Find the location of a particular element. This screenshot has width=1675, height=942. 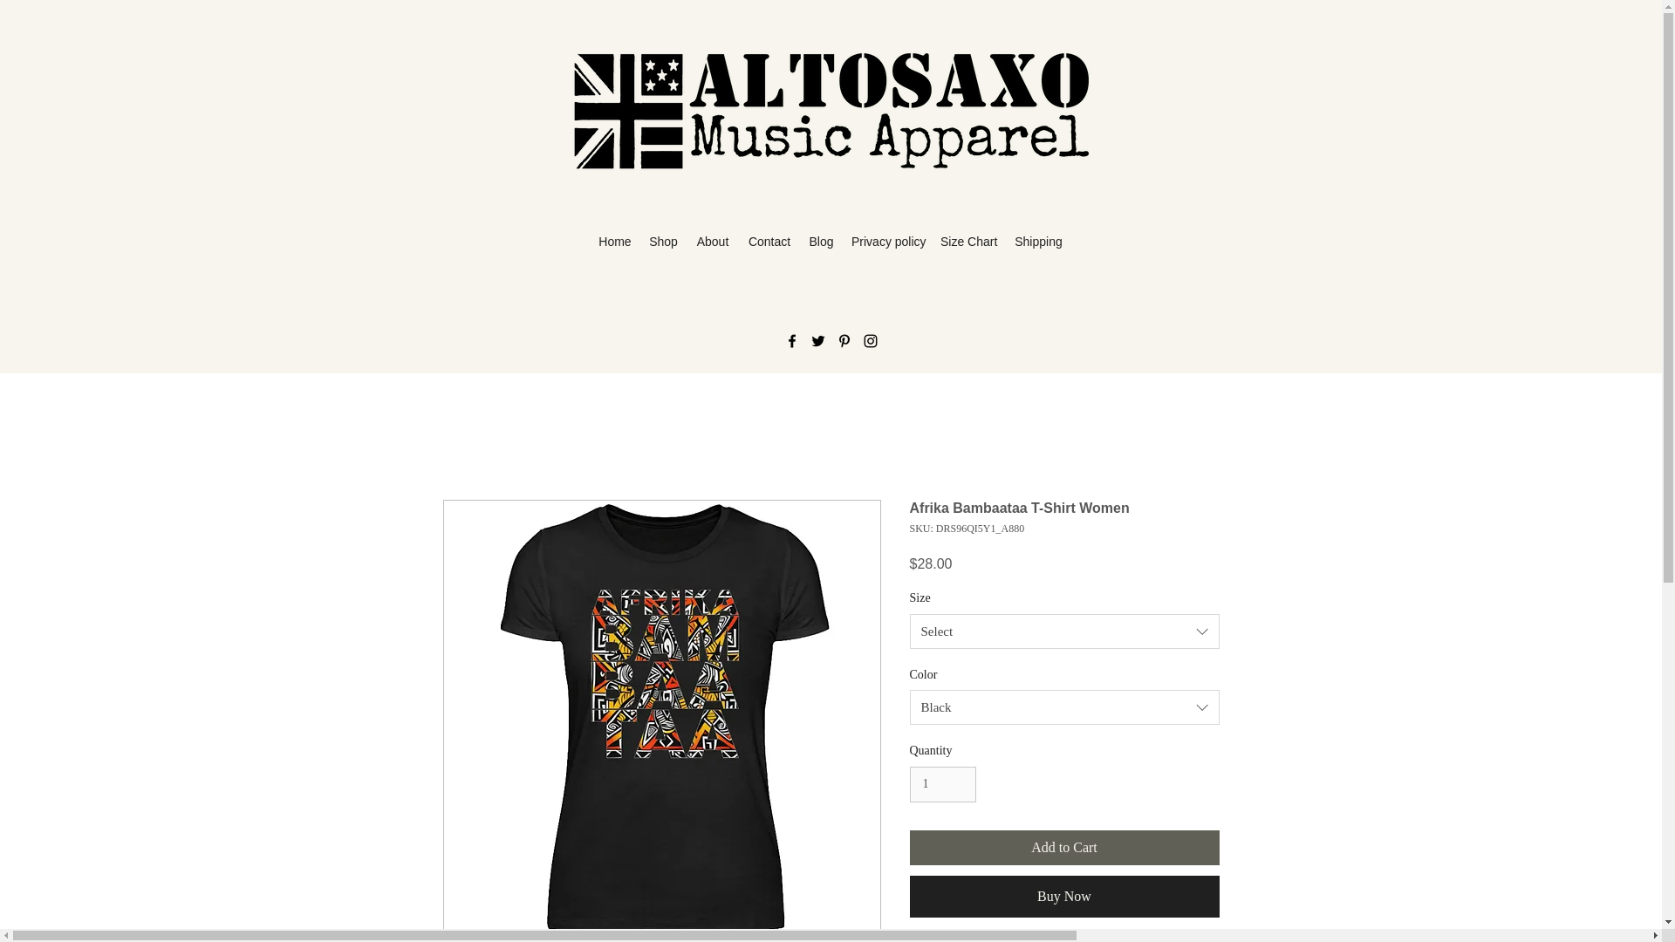

altosaxo LOGO PNG 1900.png is located at coordinates (831, 112).